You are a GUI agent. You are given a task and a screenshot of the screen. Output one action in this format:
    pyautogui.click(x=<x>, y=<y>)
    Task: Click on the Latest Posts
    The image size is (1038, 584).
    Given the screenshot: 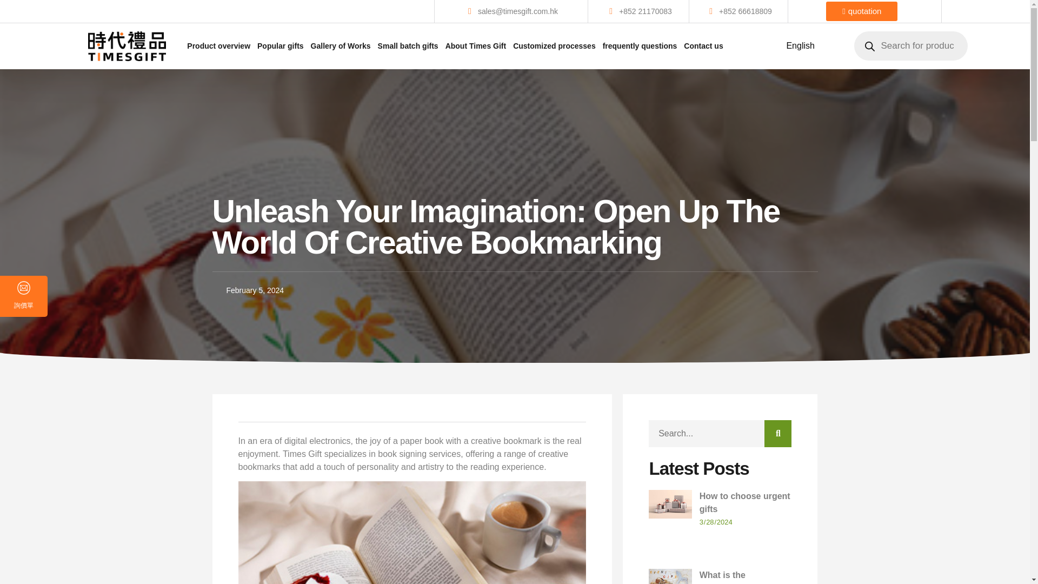 What is the action you would take?
    pyautogui.click(x=720, y=468)
    